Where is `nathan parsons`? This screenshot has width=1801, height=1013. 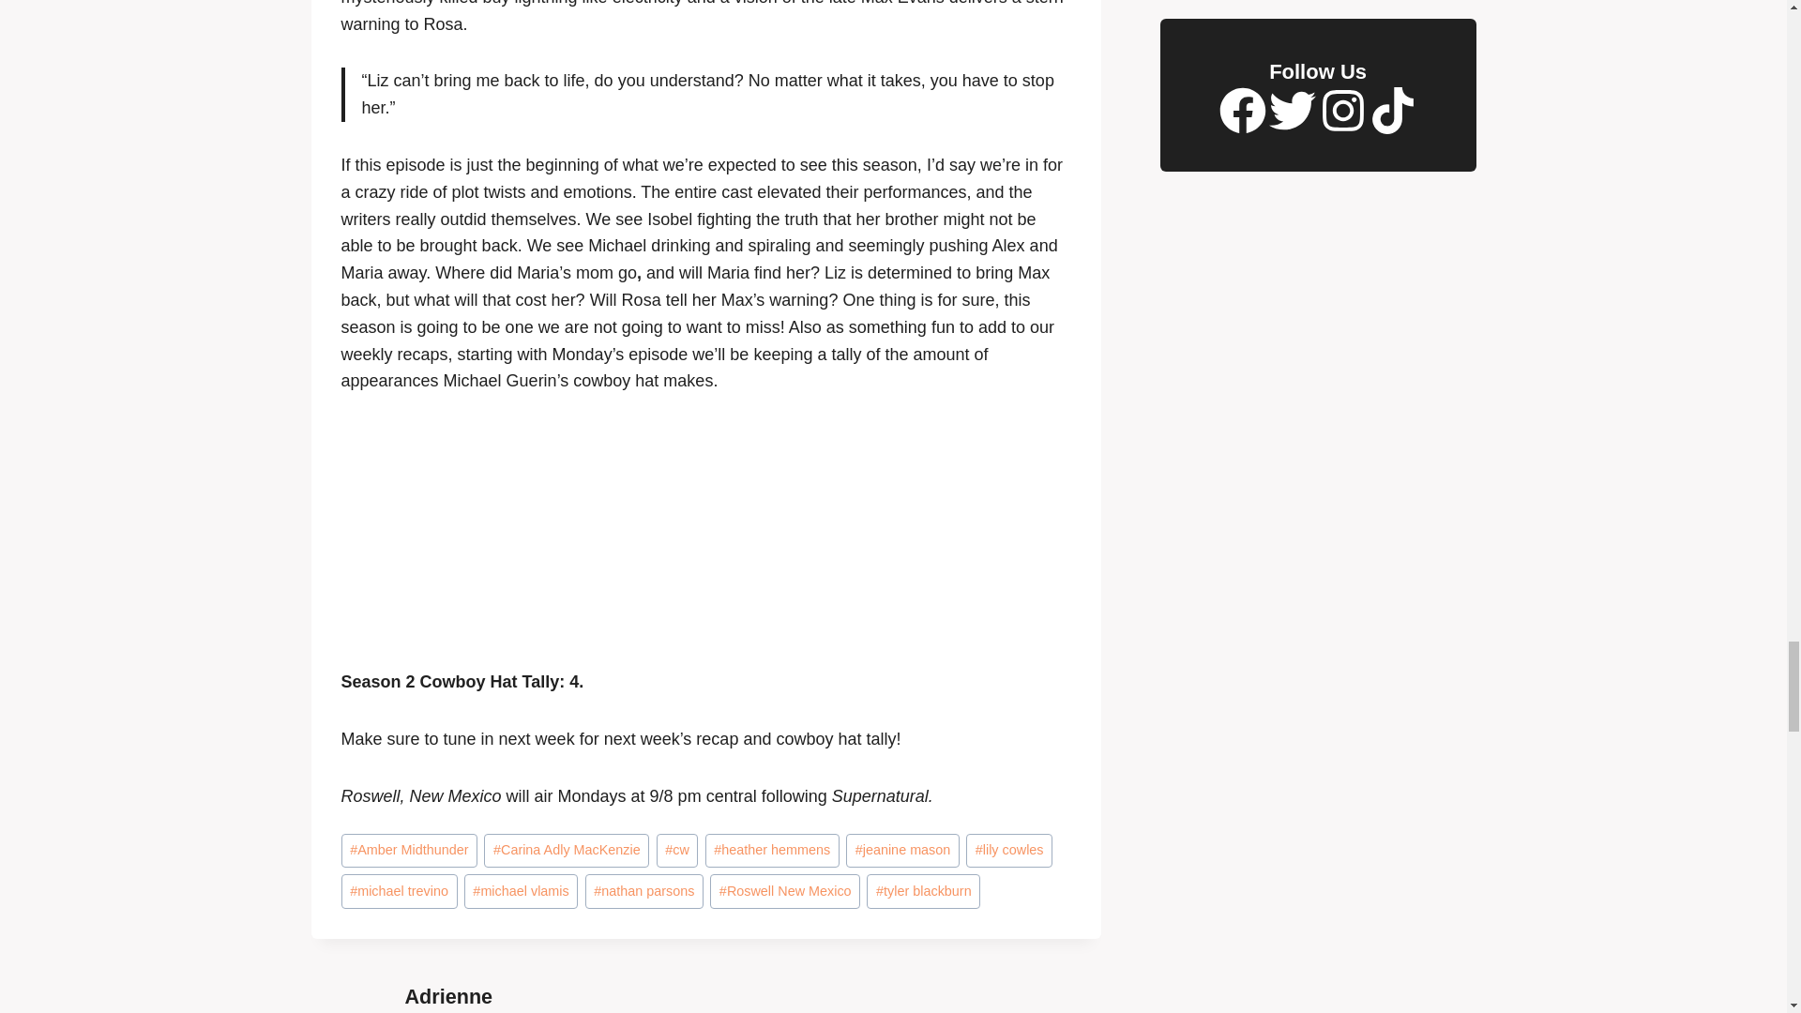
nathan parsons is located at coordinates (644, 891).